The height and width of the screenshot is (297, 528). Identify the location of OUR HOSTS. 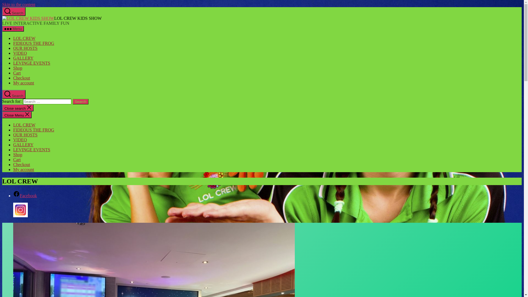
(25, 135).